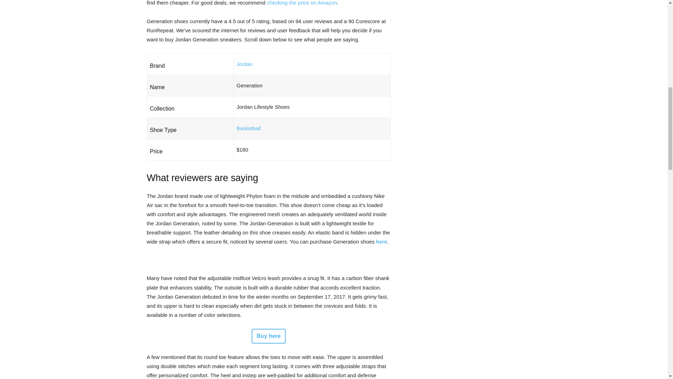 The image size is (673, 379). What do you see at coordinates (382, 241) in the screenshot?
I see `buy Generation` at bounding box center [382, 241].